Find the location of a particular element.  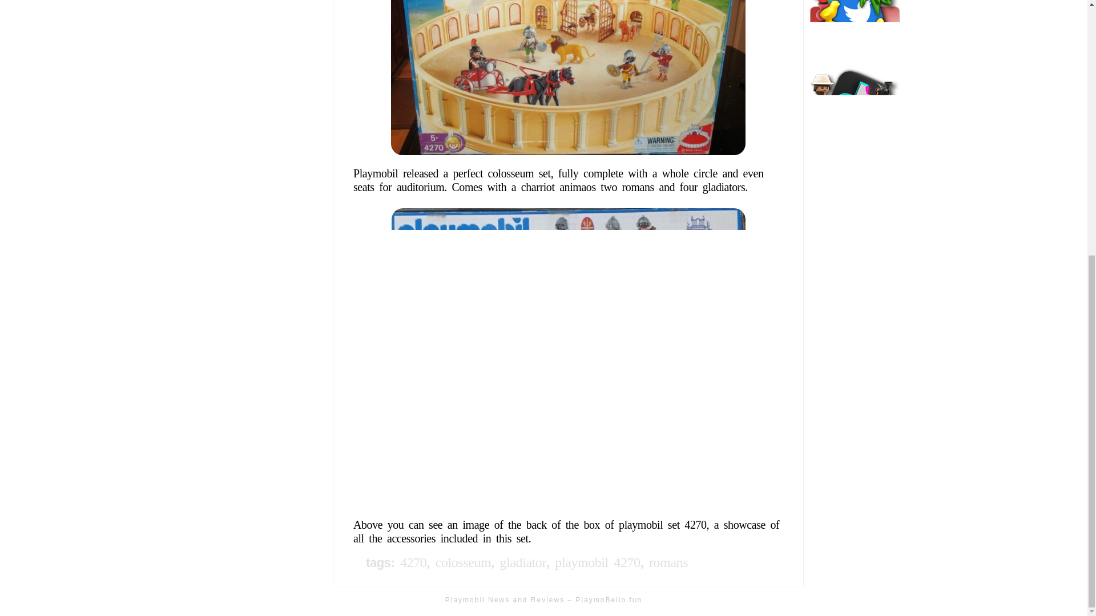

Knights is located at coordinates (30, 27).